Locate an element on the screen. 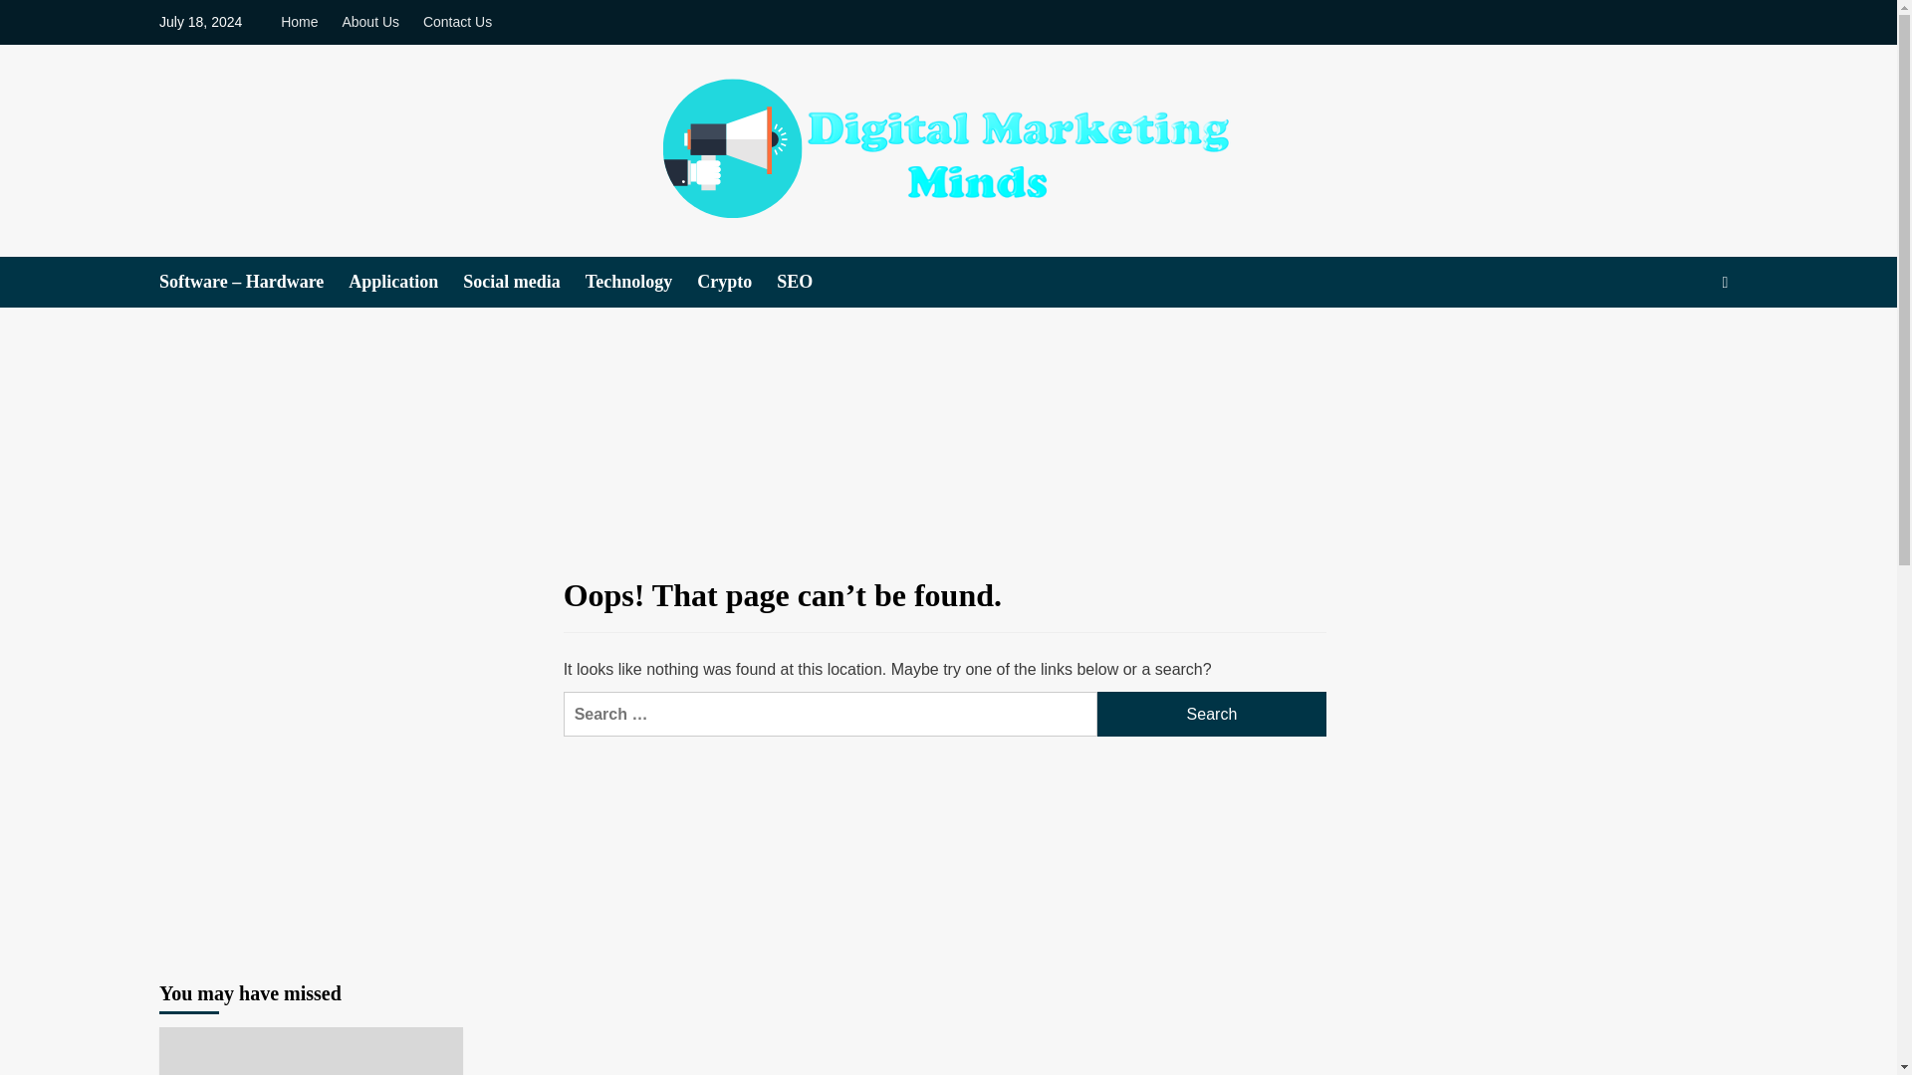 Image resolution: width=1912 pixels, height=1075 pixels. Contact Us is located at coordinates (456, 22).